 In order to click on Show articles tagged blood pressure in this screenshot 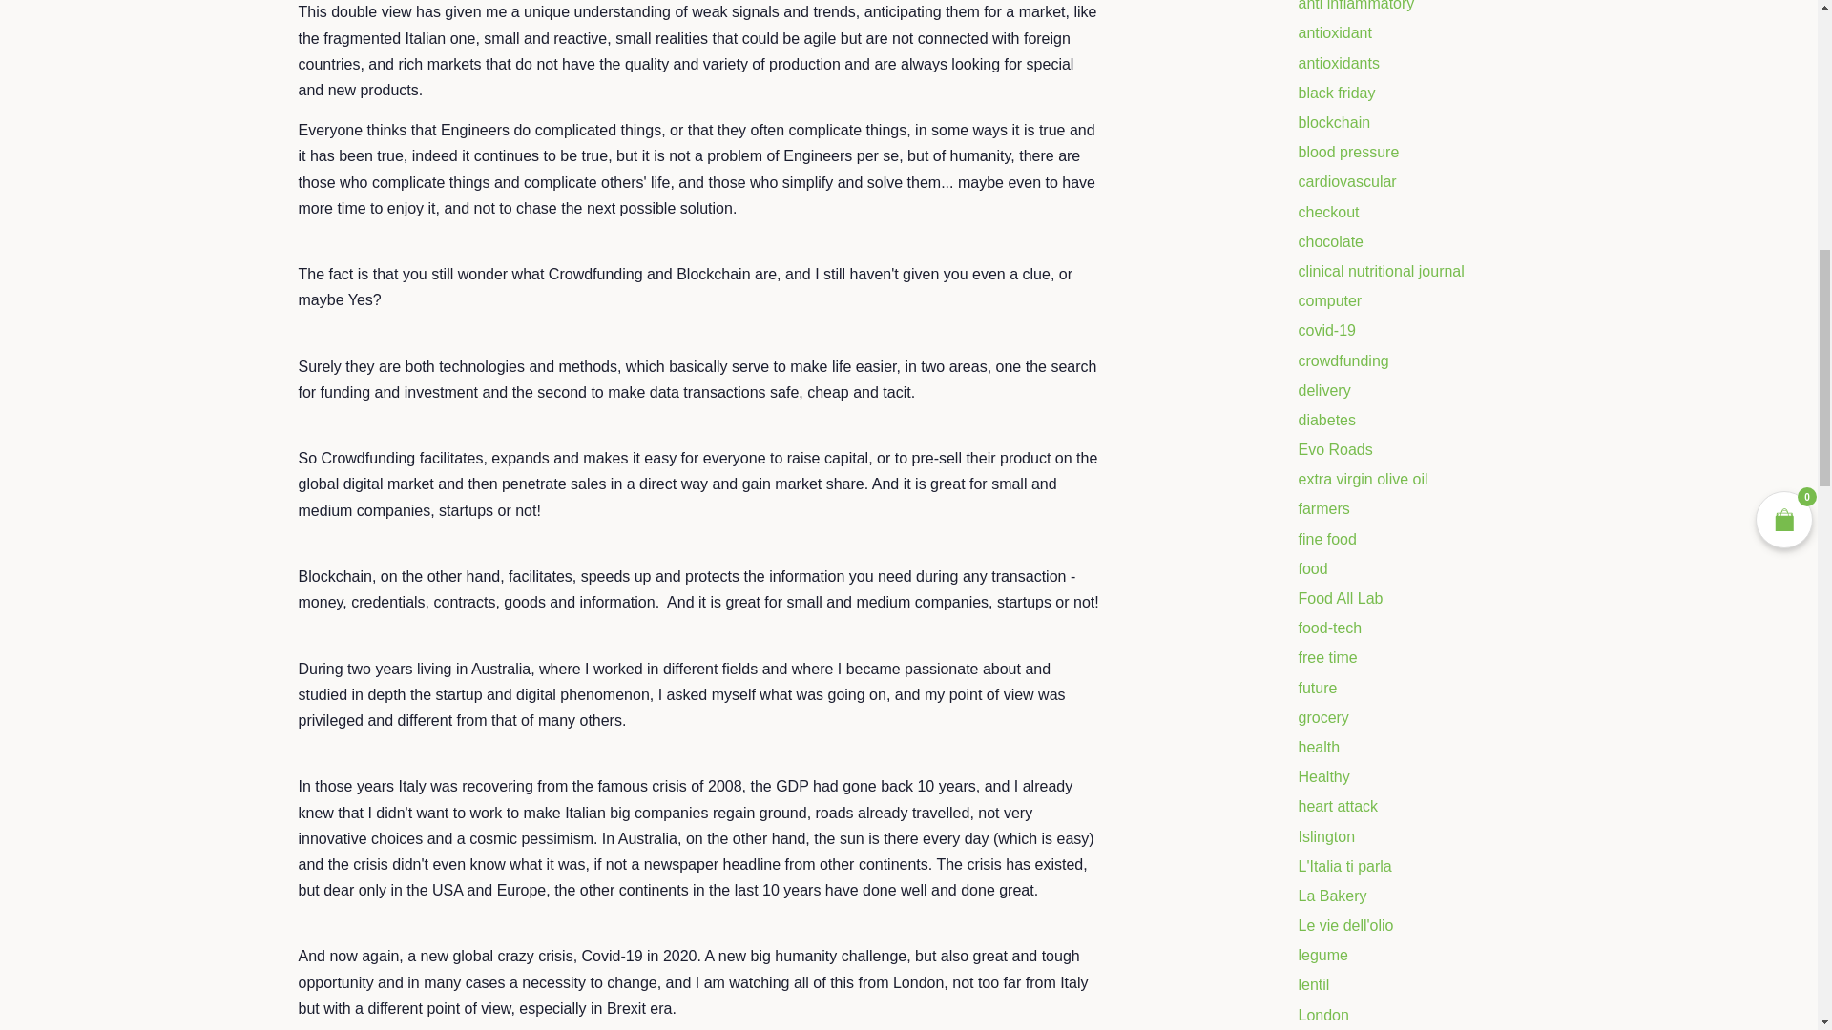, I will do `click(1347, 153)`.